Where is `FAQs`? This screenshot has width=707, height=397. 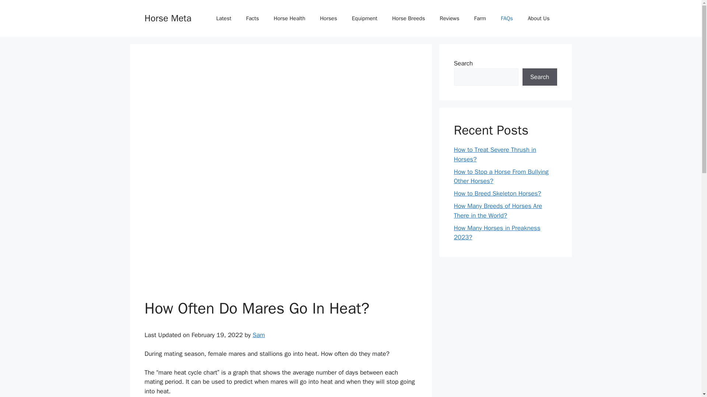
FAQs is located at coordinates (507, 18).